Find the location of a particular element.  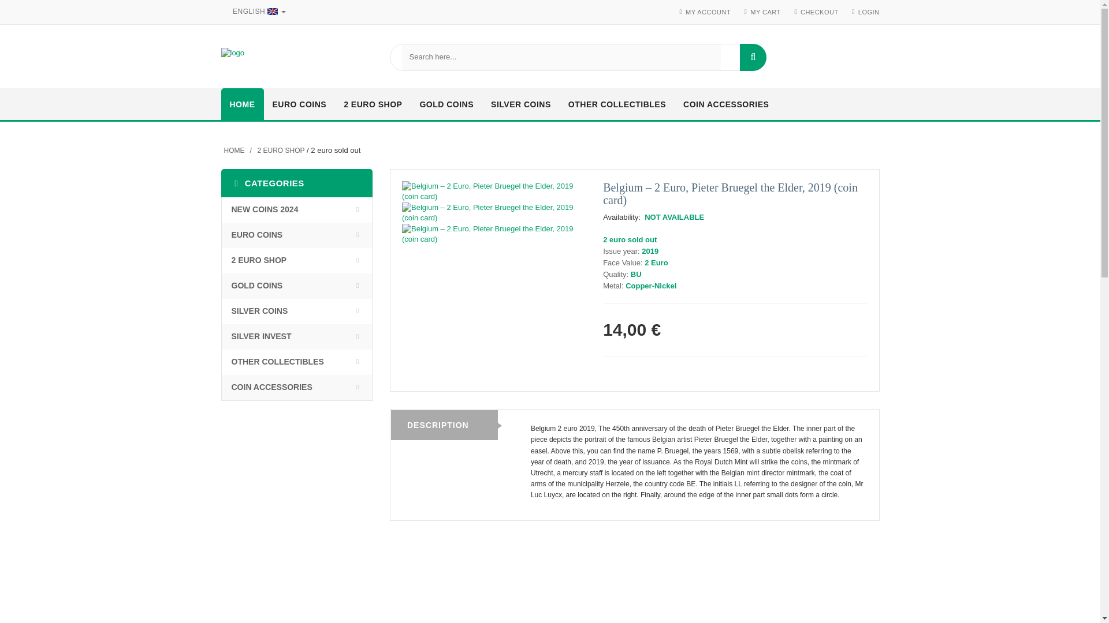

GOLD COINS is located at coordinates (446, 105).